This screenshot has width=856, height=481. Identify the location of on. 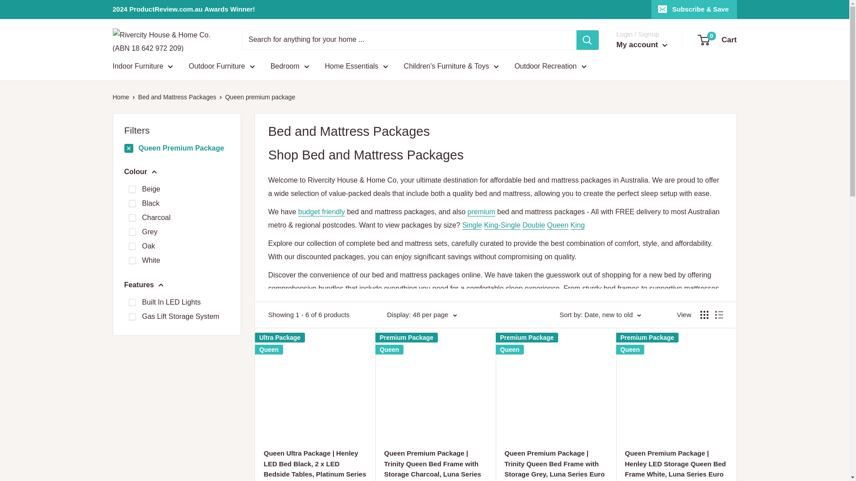
(132, 260).